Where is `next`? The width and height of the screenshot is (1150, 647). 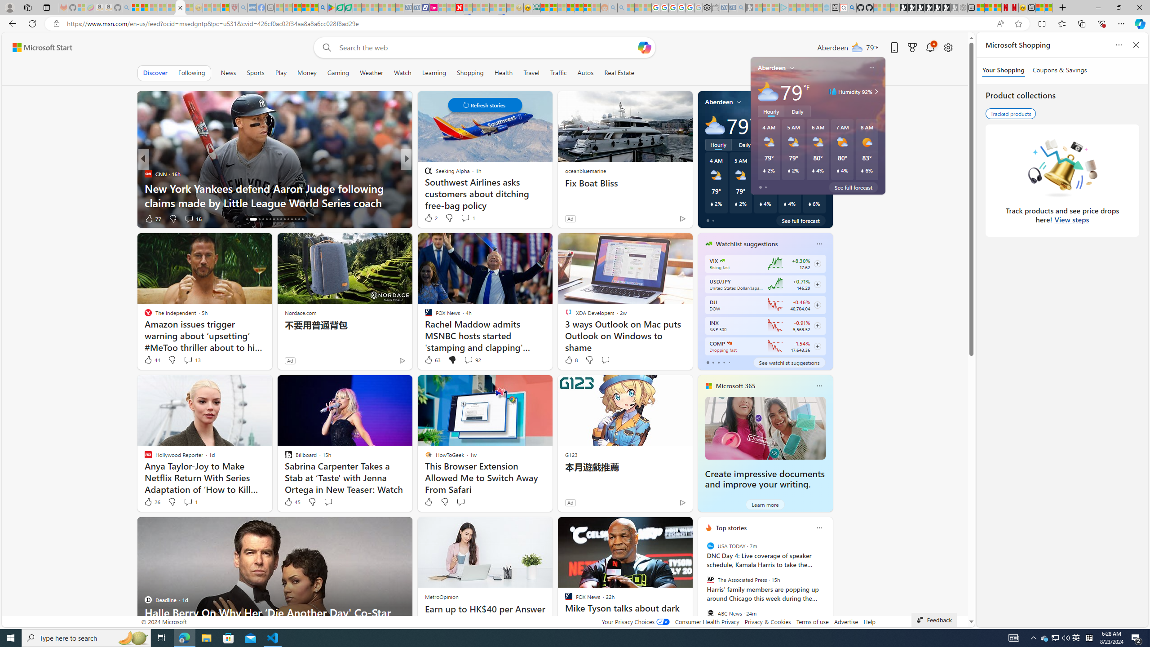
next is located at coordinates (827, 585).